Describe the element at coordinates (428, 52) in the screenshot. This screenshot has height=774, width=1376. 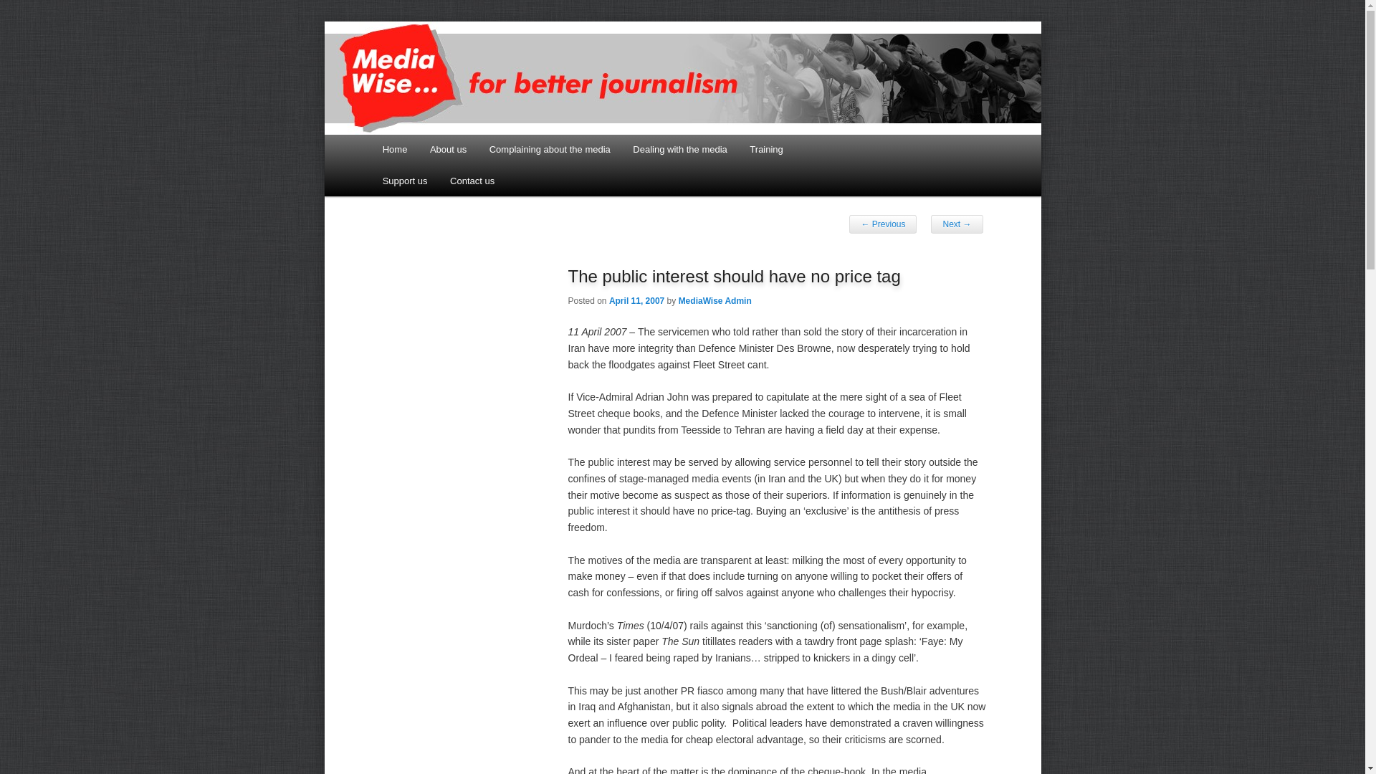
I see `MediaWise` at that location.